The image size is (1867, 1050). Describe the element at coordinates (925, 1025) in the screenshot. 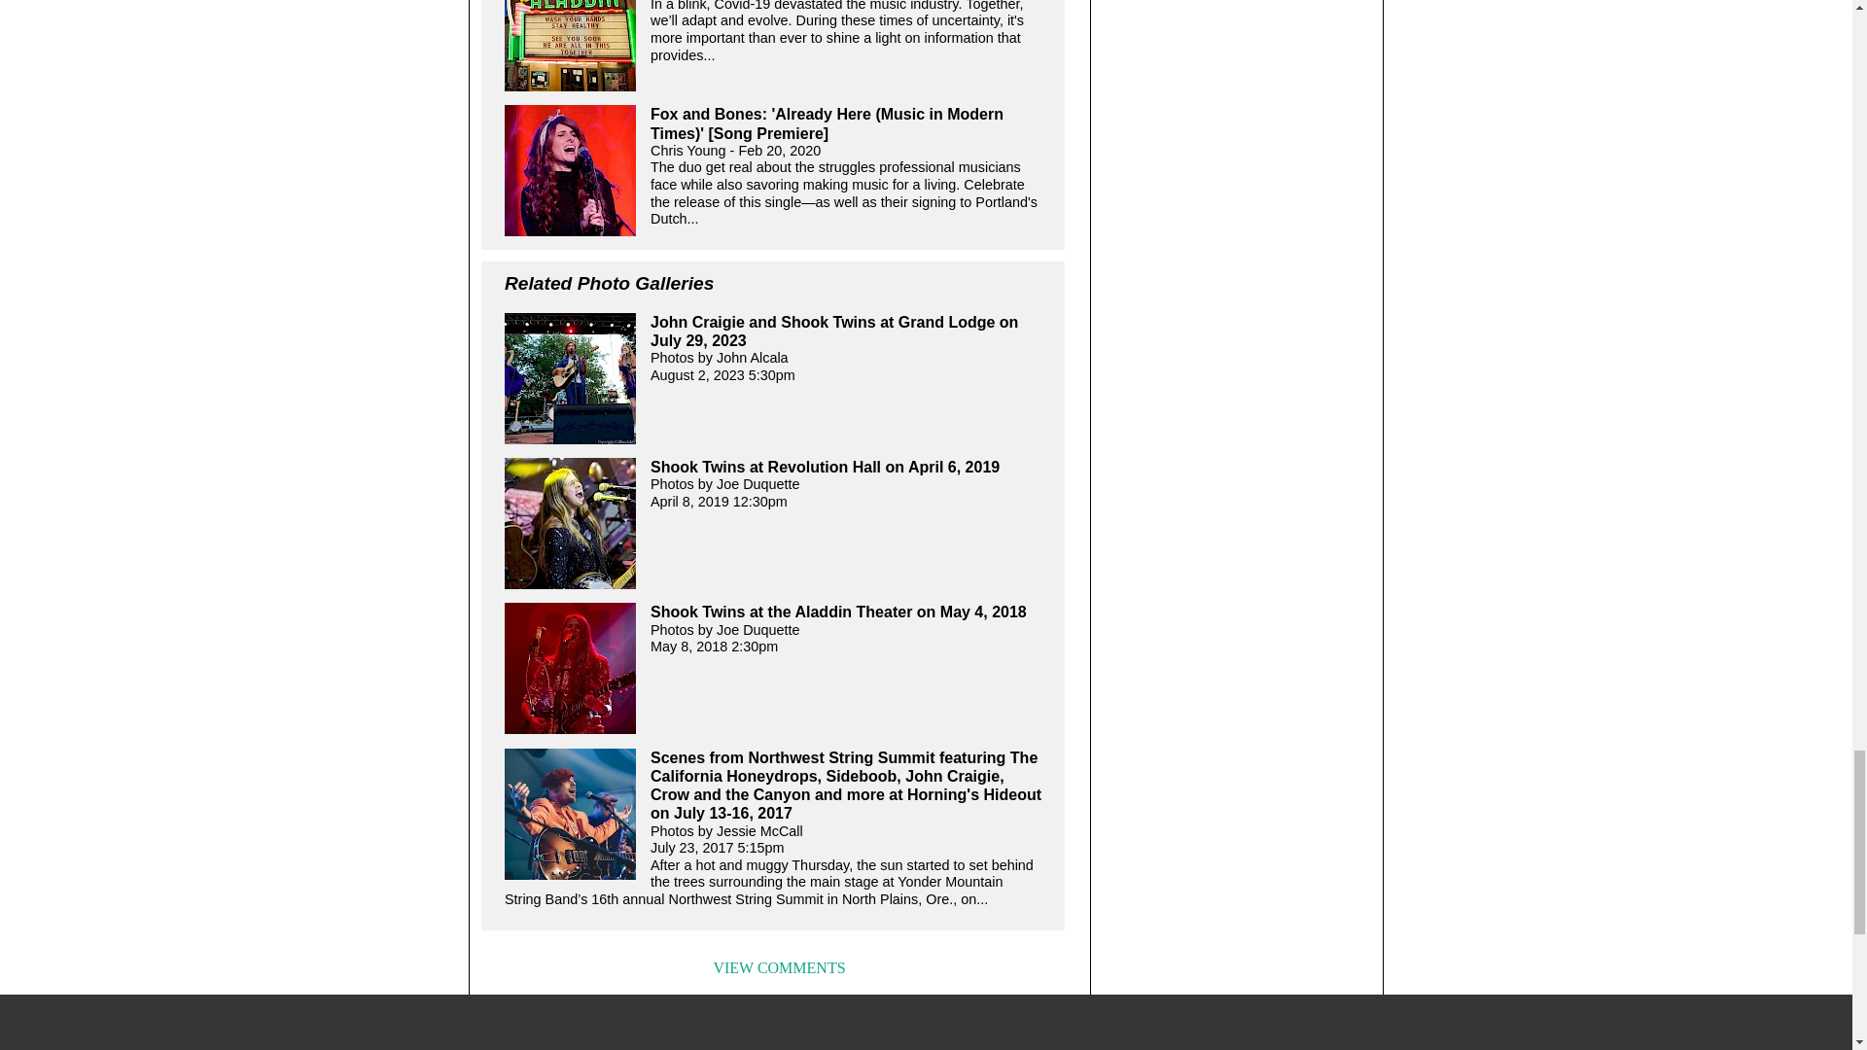

I see `3rd party ad content` at that location.